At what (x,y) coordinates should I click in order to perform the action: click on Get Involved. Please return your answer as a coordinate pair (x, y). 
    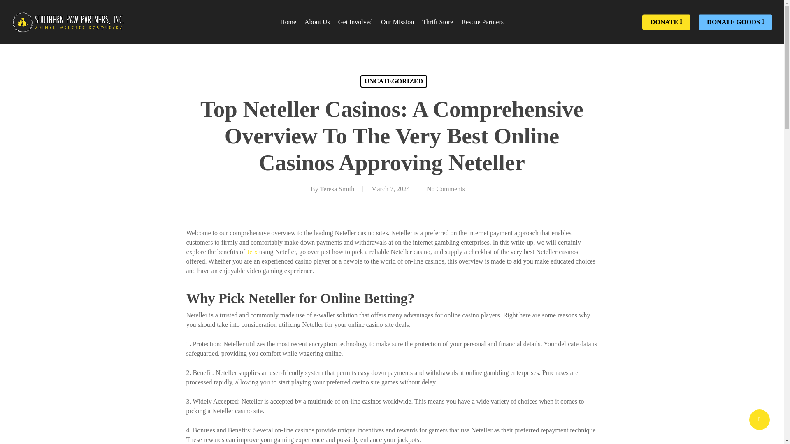
    Looking at the image, I should click on (355, 22).